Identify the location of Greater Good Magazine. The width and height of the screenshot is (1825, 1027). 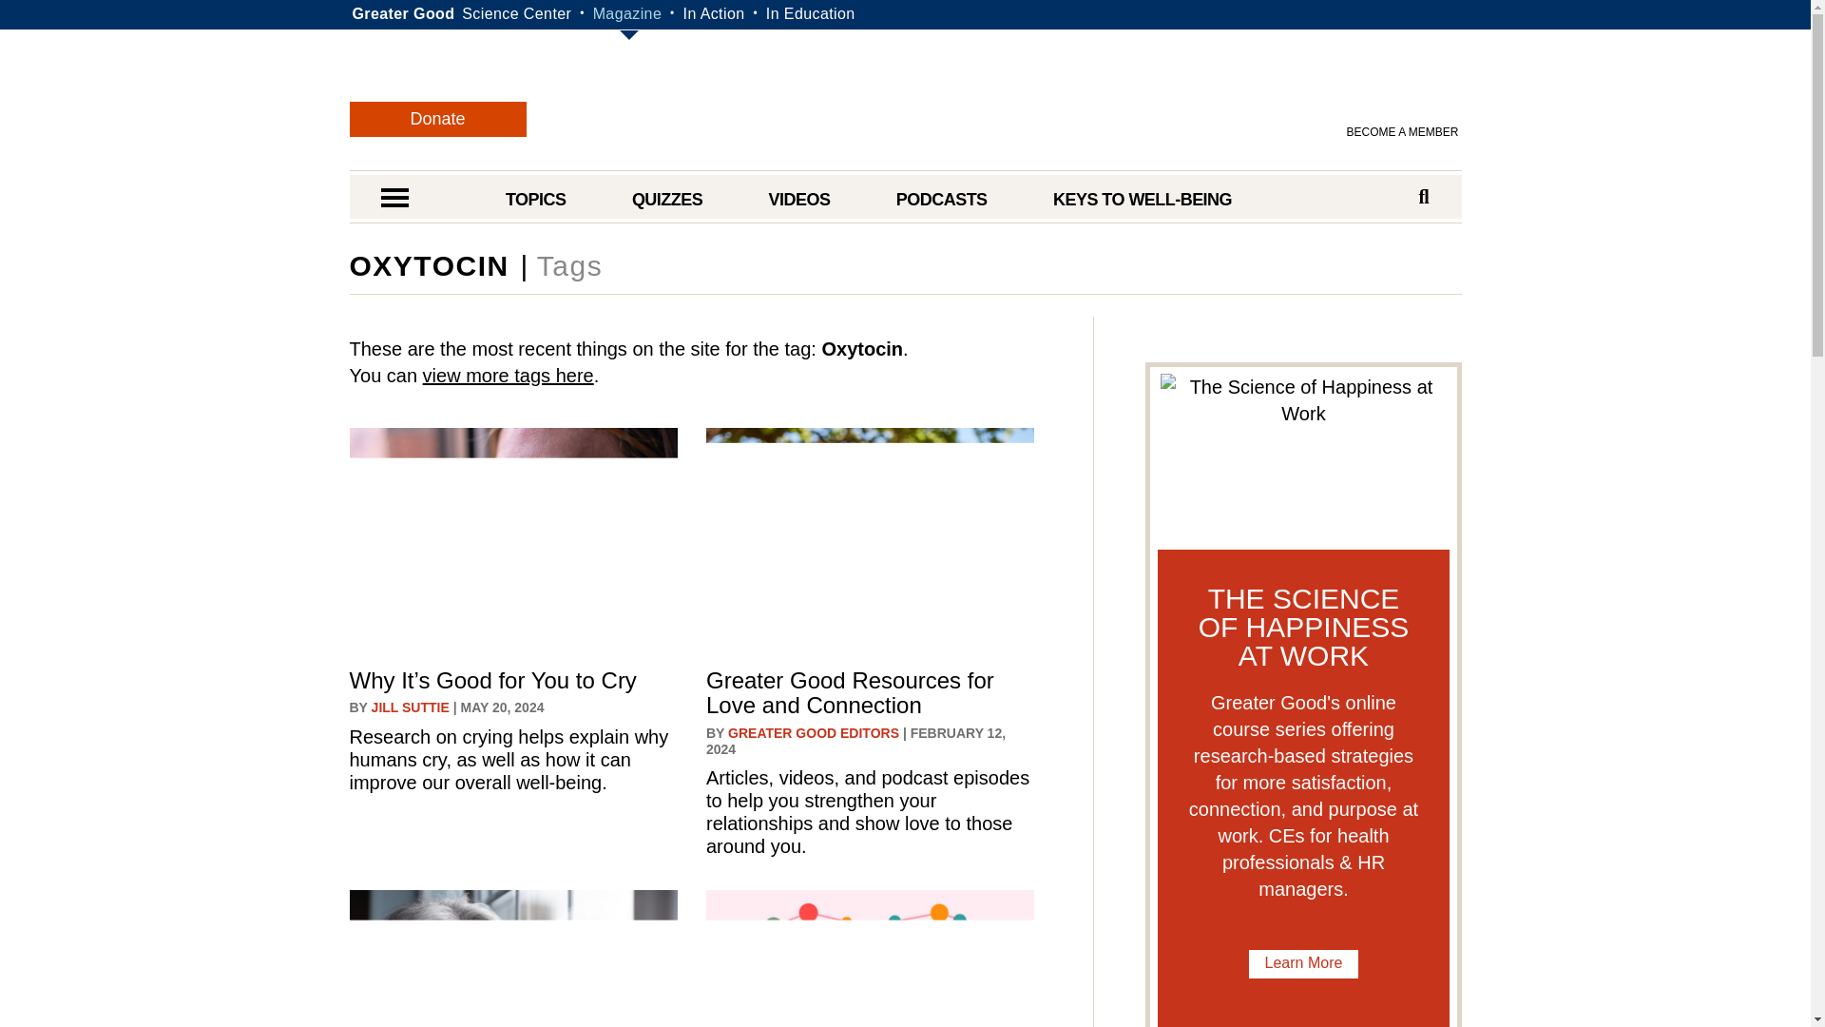
(914, 103).